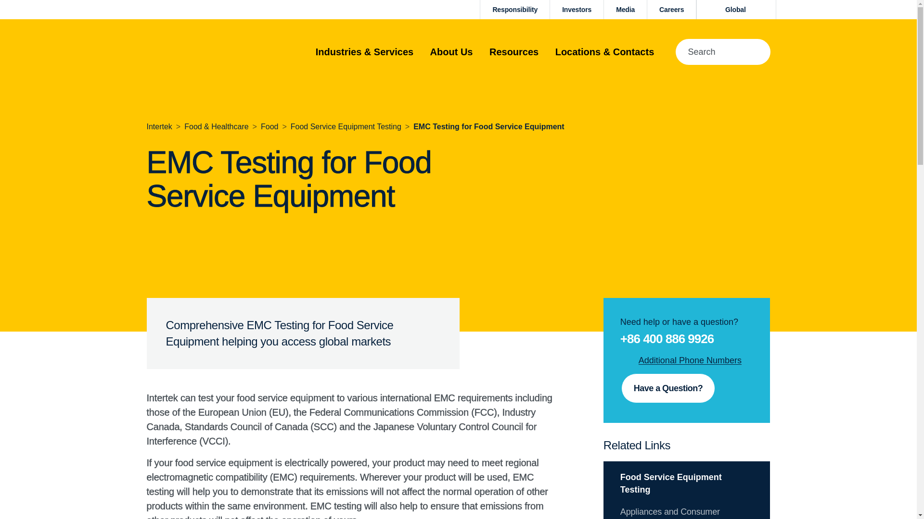 The height and width of the screenshot is (519, 924). I want to click on Intertek, so click(159, 126).